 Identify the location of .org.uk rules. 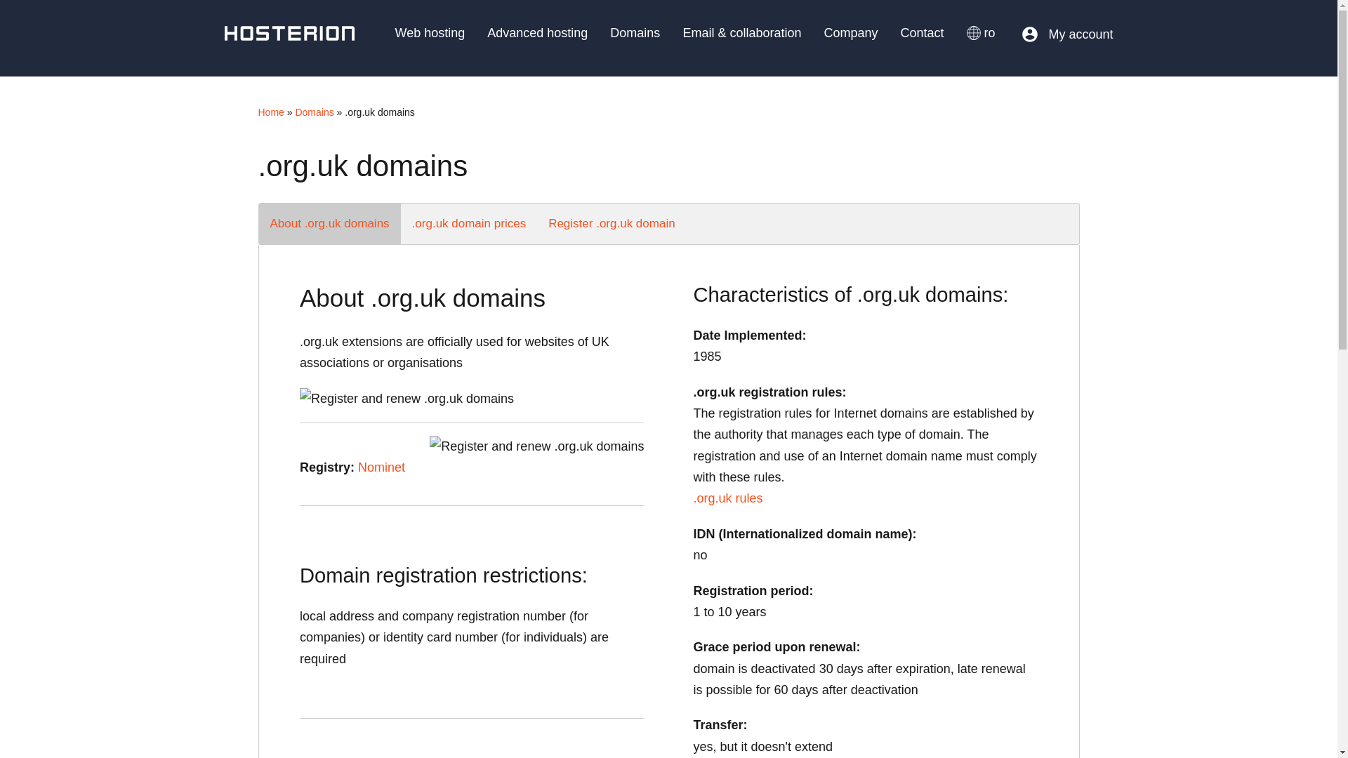
(728, 498).